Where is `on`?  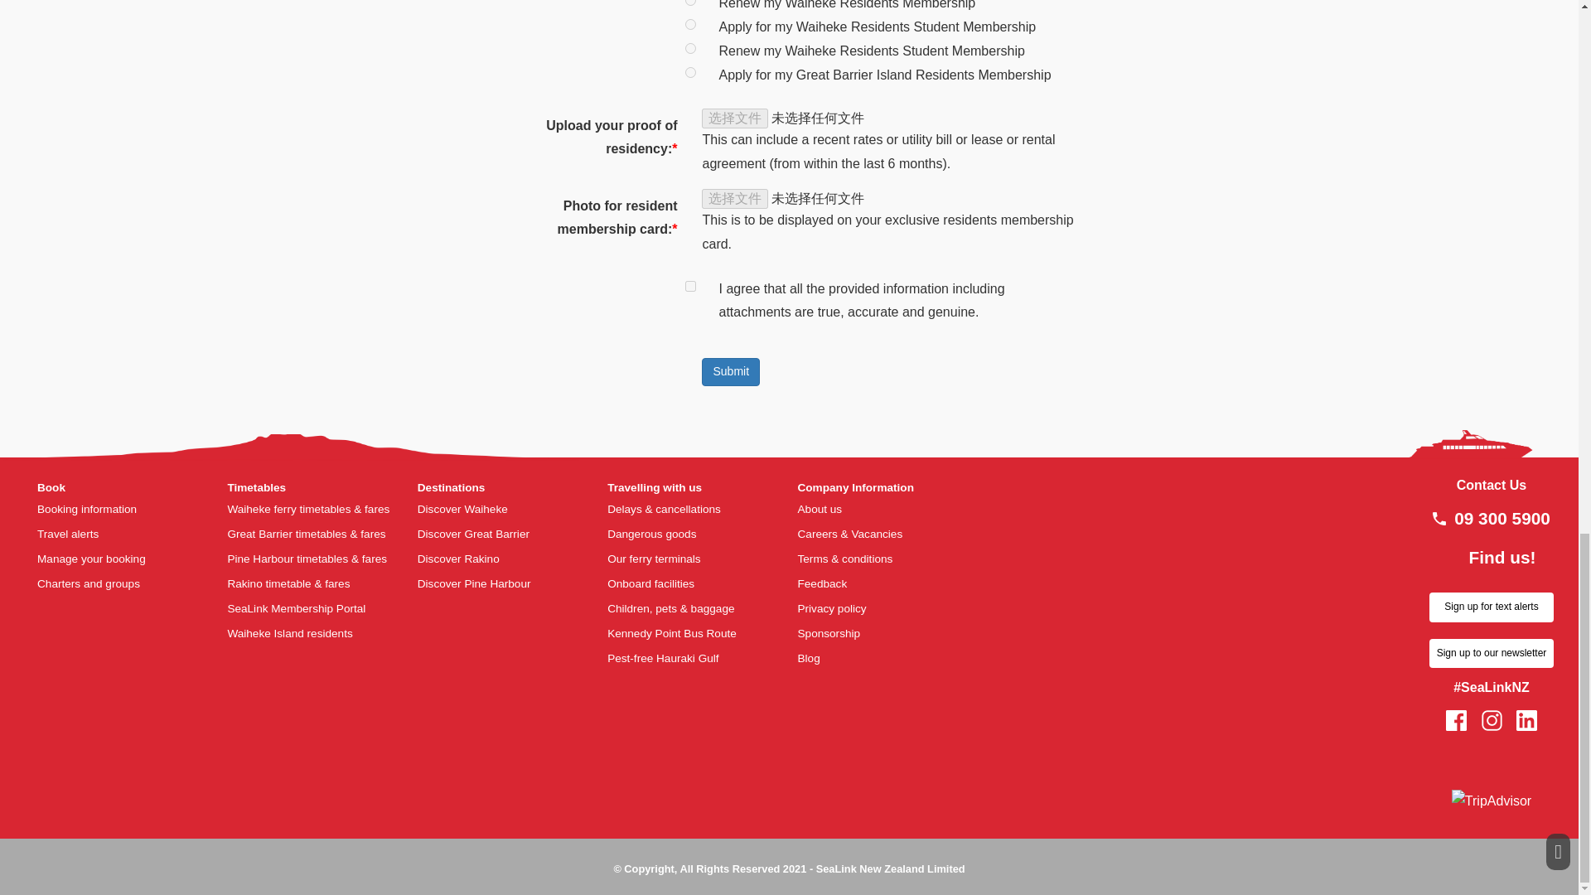 on is located at coordinates (691, 287).